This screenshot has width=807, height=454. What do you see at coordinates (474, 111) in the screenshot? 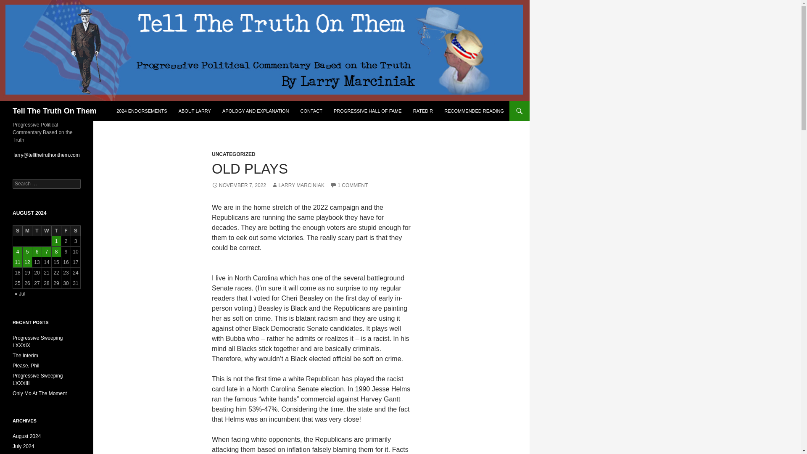
I see `RECOMMENDED READING` at bounding box center [474, 111].